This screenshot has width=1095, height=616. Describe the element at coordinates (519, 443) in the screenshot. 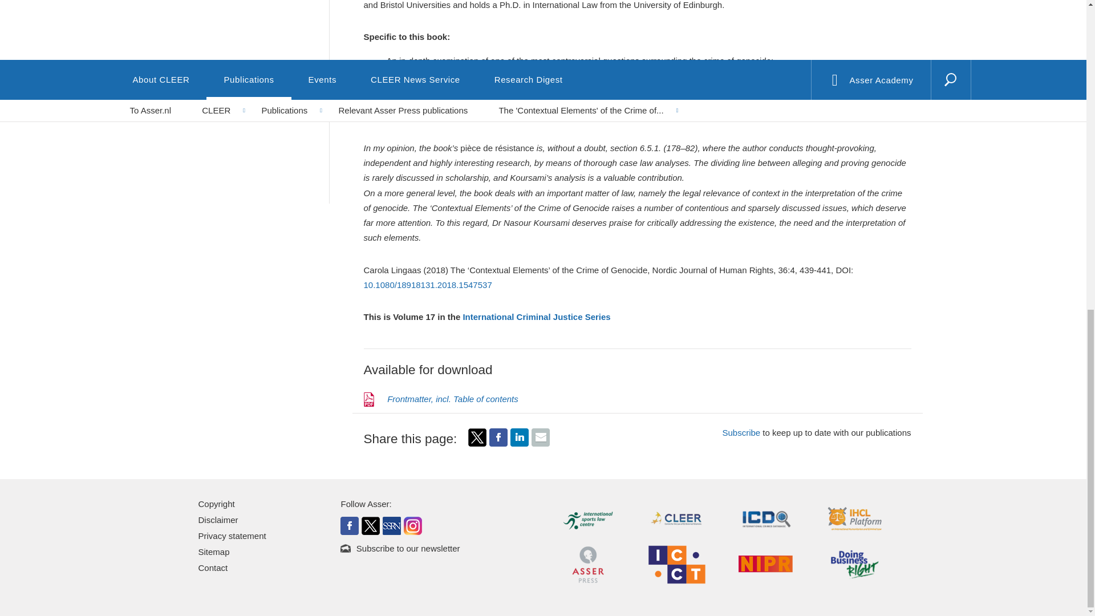

I see `LinkedIn` at that location.